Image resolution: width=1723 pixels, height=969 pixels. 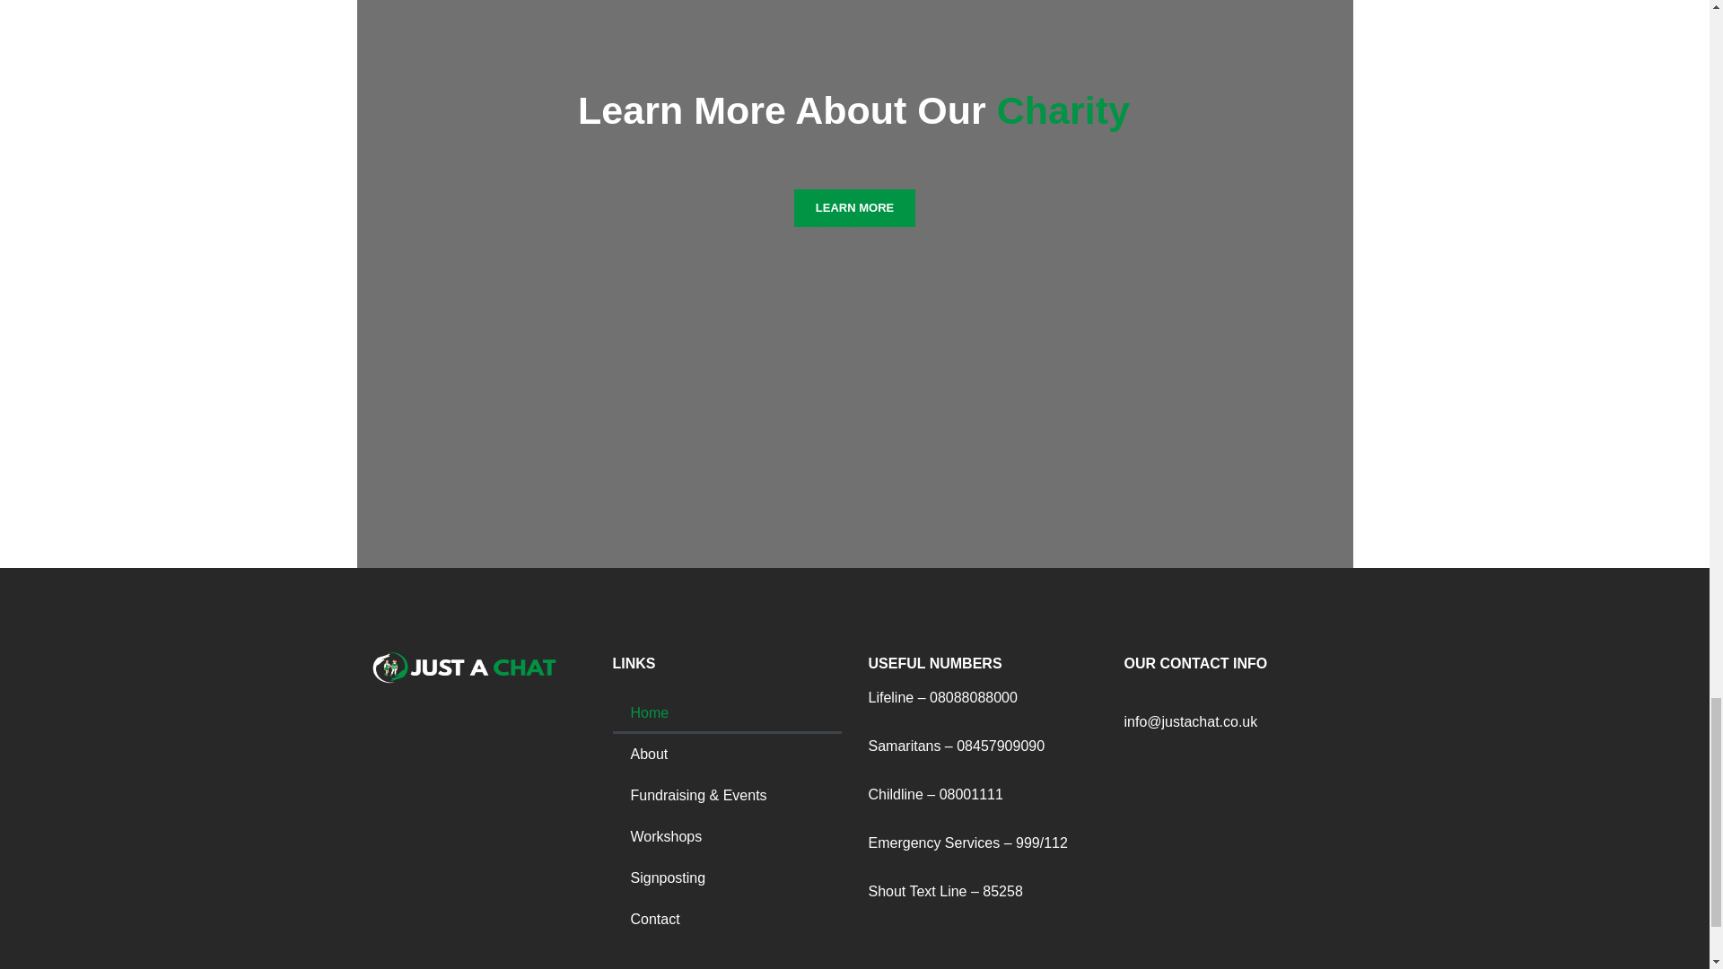 What do you see at coordinates (725, 712) in the screenshot?
I see `Home` at bounding box center [725, 712].